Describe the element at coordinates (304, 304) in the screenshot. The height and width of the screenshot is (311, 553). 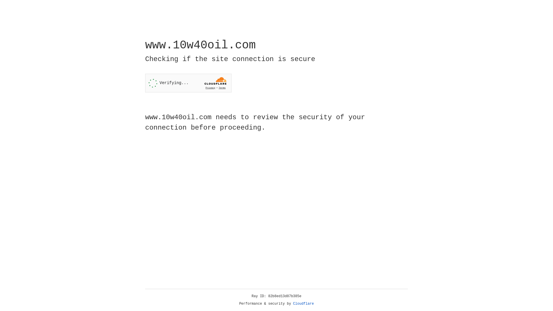
I see `Cloudflare` at that location.